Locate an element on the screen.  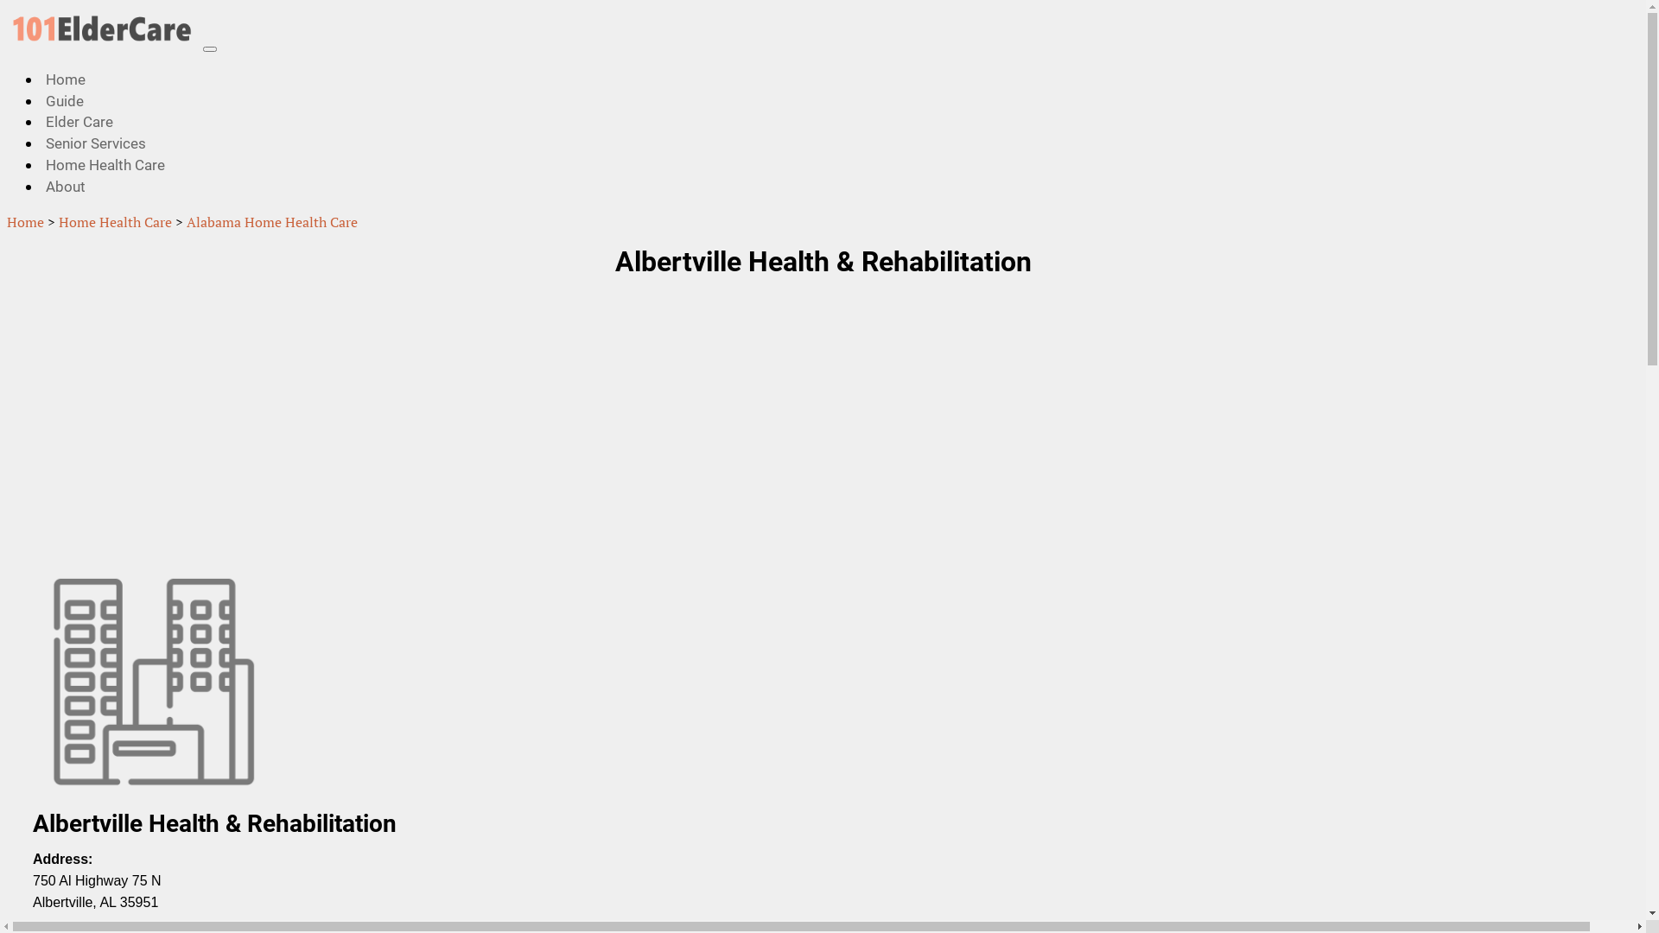
Home Health Care is located at coordinates (105, 165).